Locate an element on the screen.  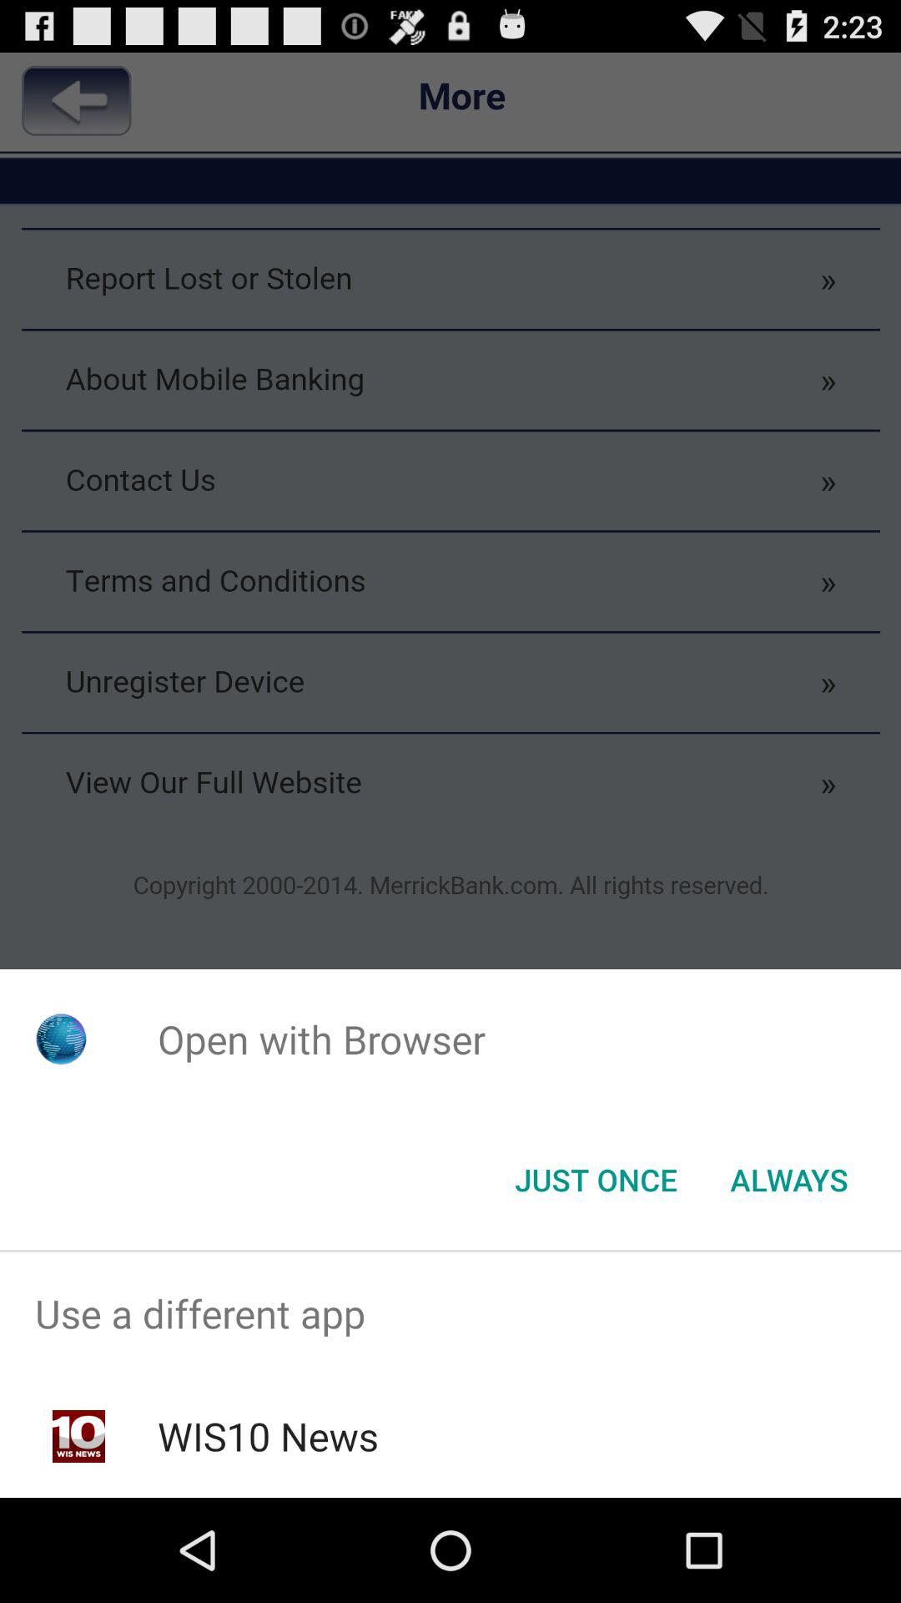
tap wis10 news app is located at coordinates (267, 1436).